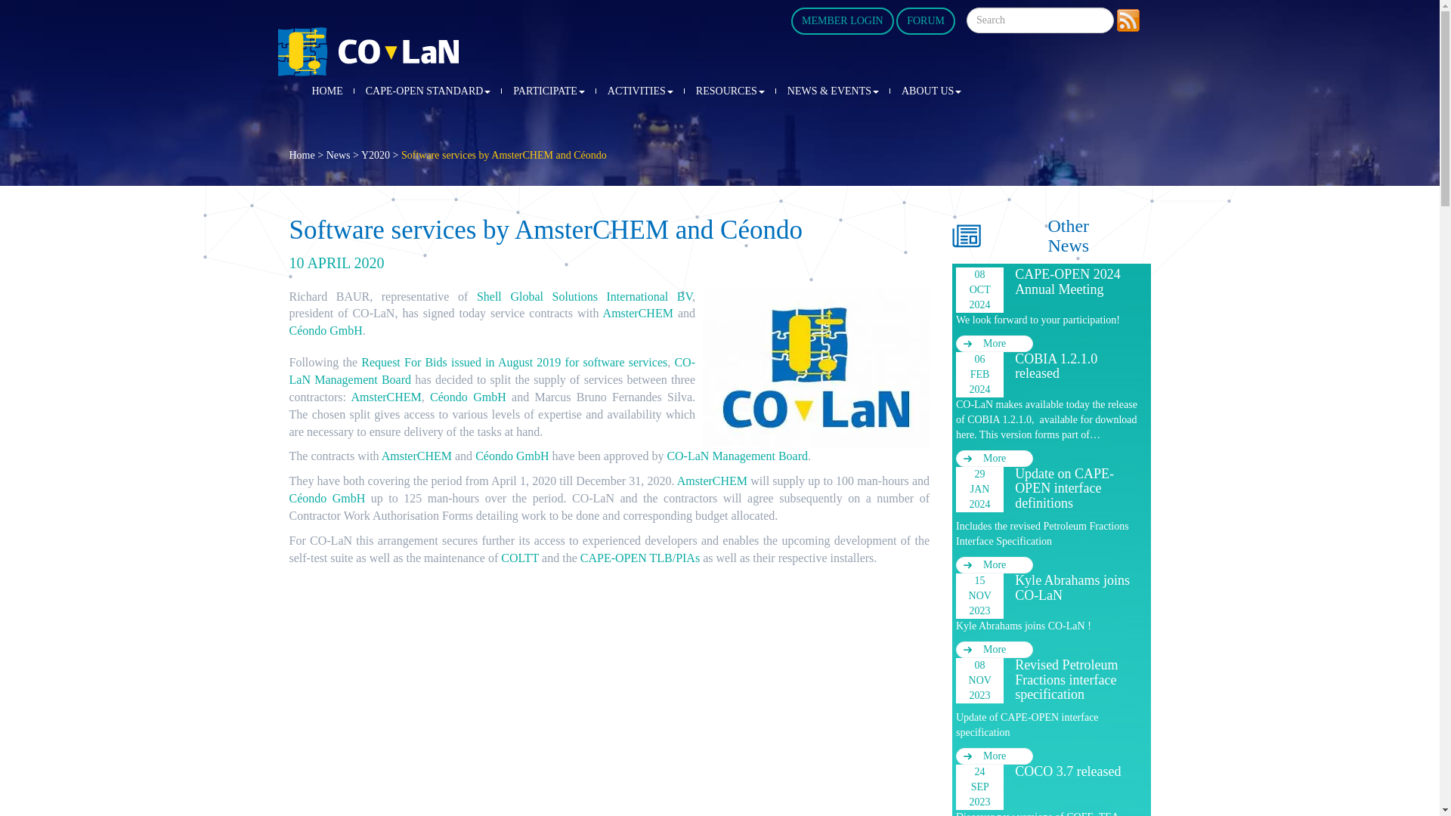  Describe the element at coordinates (931, 91) in the screenshot. I see `ABOUT US` at that location.